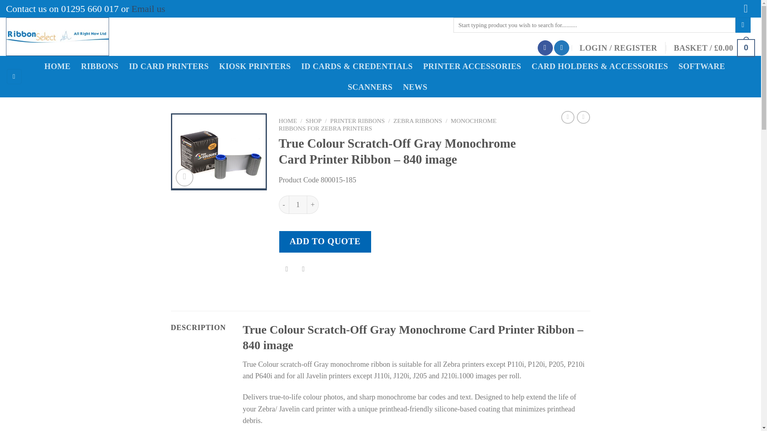 The height and width of the screenshot is (431, 767). Describe the element at coordinates (545, 48) in the screenshot. I see `Follow on Facebook` at that location.